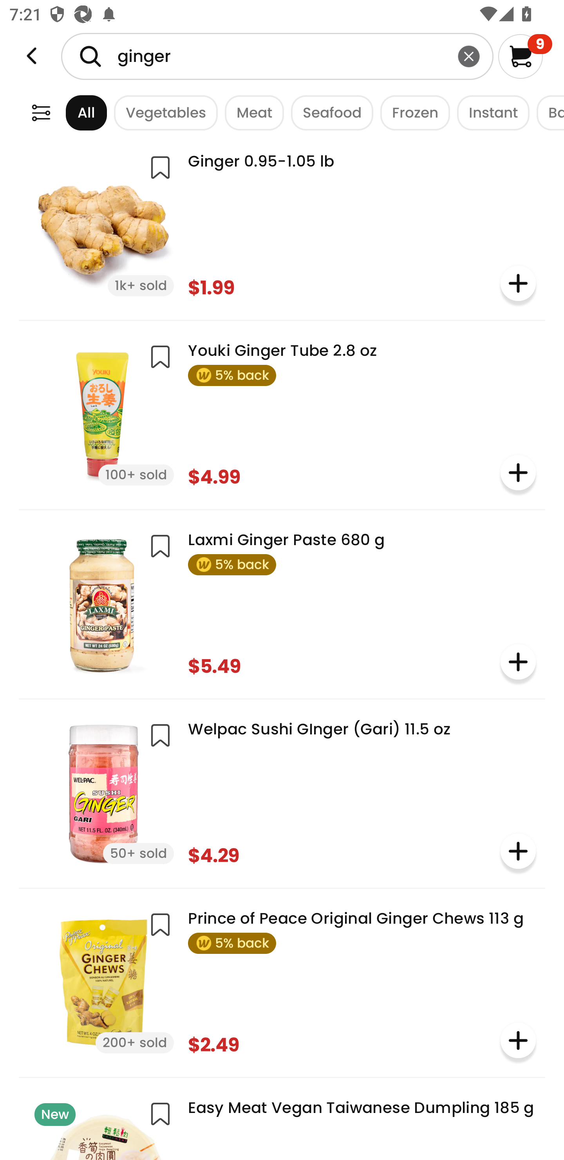 This screenshot has width=564, height=1160. What do you see at coordinates (74, 112) in the screenshot?
I see `All` at bounding box center [74, 112].